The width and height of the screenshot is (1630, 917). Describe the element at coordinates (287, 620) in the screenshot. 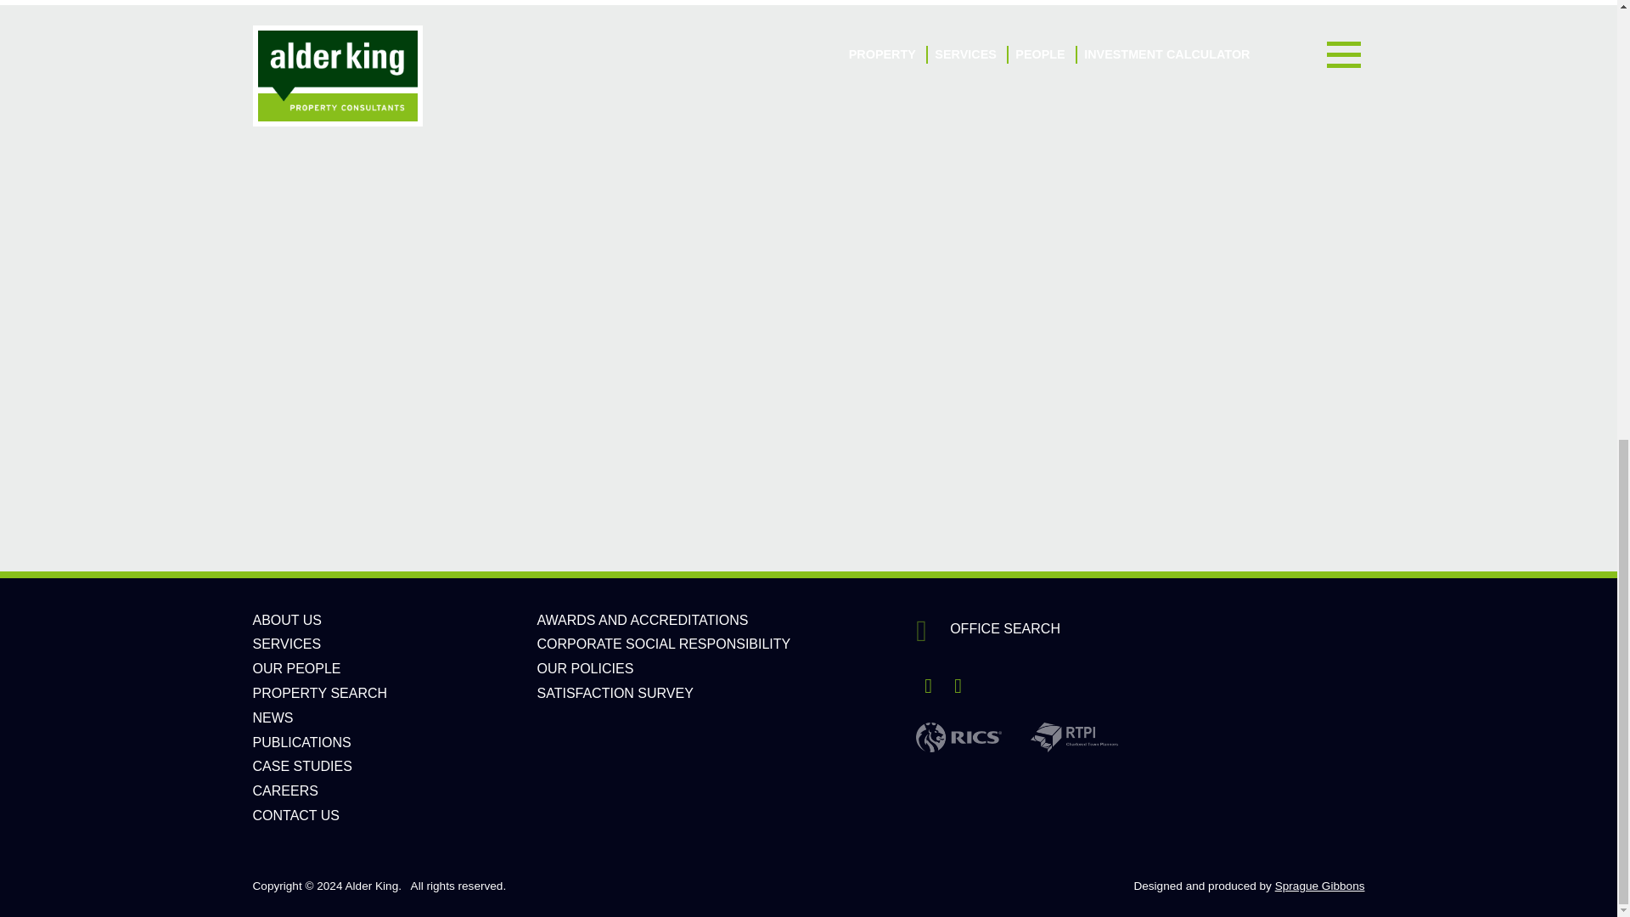

I see `ABOUT US` at that location.